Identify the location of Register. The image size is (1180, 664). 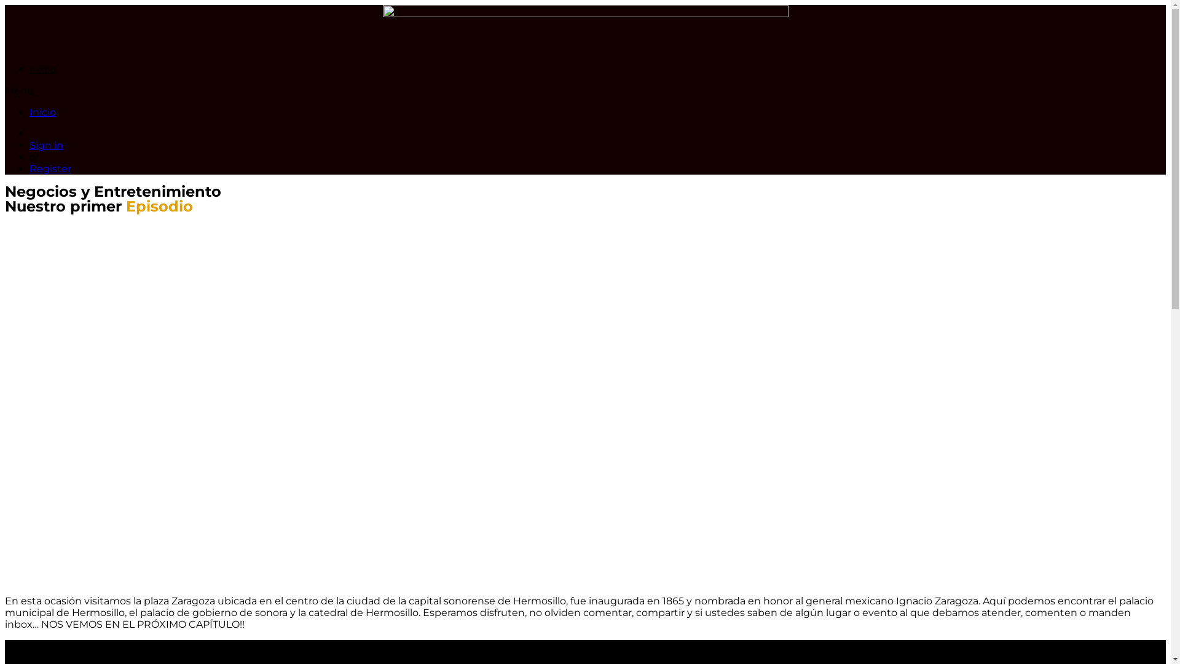
(50, 168).